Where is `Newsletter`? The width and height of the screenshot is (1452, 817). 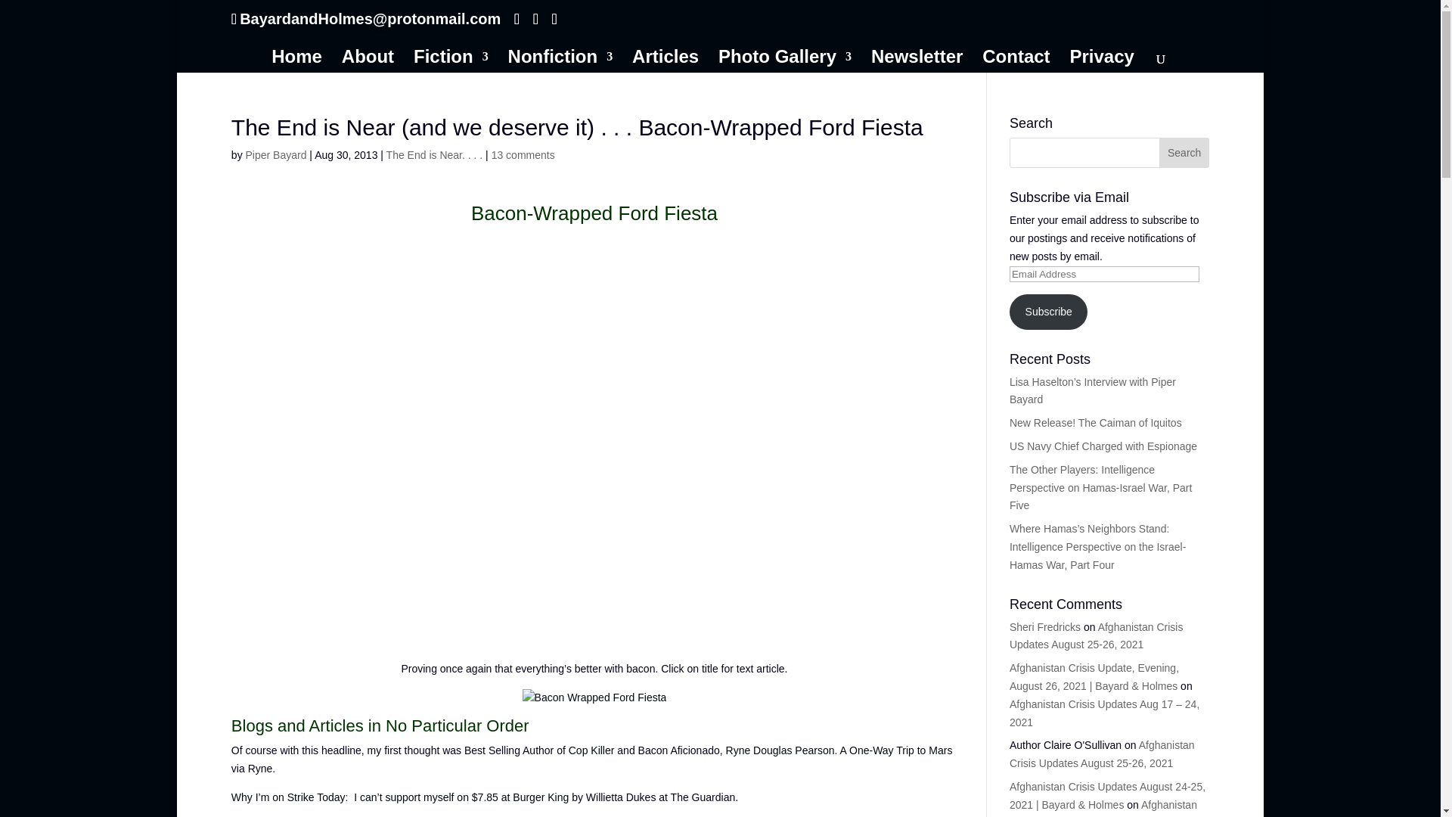 Newsletter is located at coordinates (917, 62).